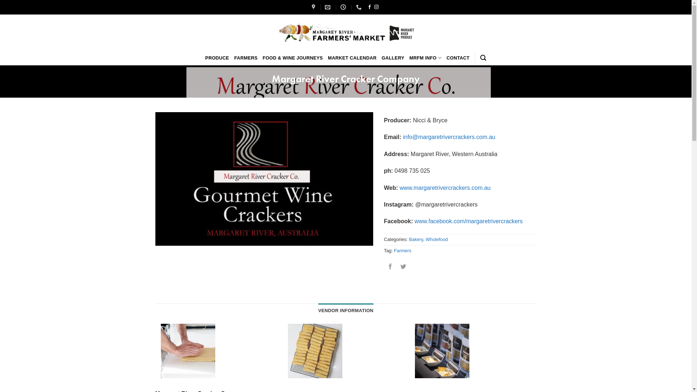  What do you see at coordinates (416, 240) in the screenshot?
I see `Bakery` at bounding box center [416, 240].